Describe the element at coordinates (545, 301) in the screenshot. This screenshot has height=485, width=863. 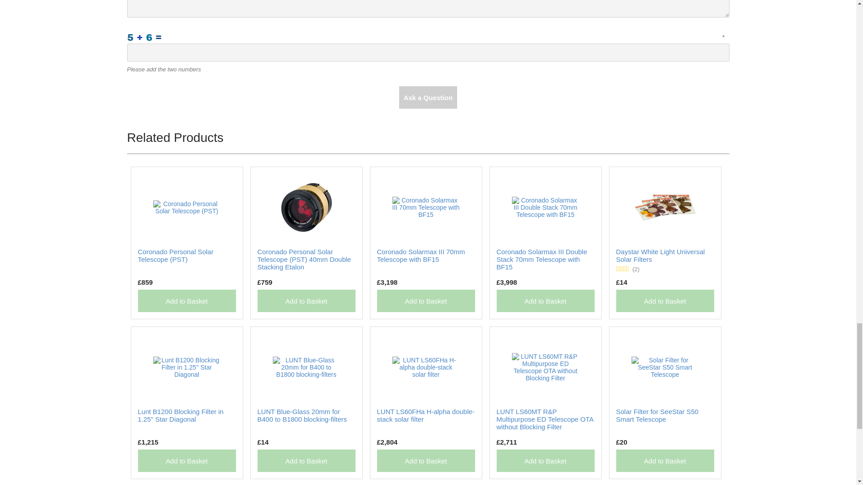
I see `Add to Basket` at that location.